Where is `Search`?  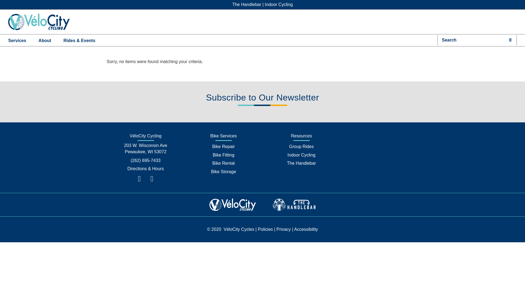 Search is located at coordinates (471, 40).